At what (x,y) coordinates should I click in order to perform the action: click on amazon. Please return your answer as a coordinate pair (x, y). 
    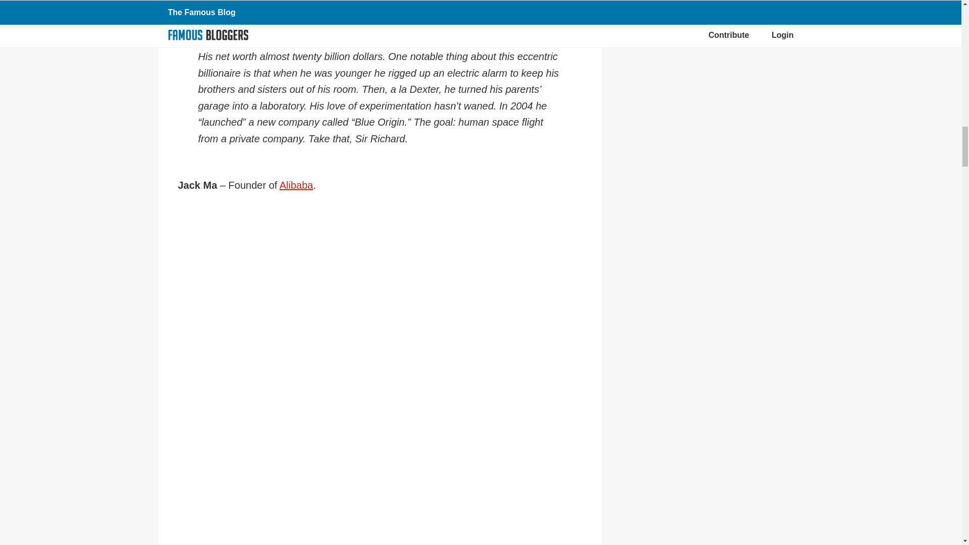
    Looking at the image, I should click on (380, 3).